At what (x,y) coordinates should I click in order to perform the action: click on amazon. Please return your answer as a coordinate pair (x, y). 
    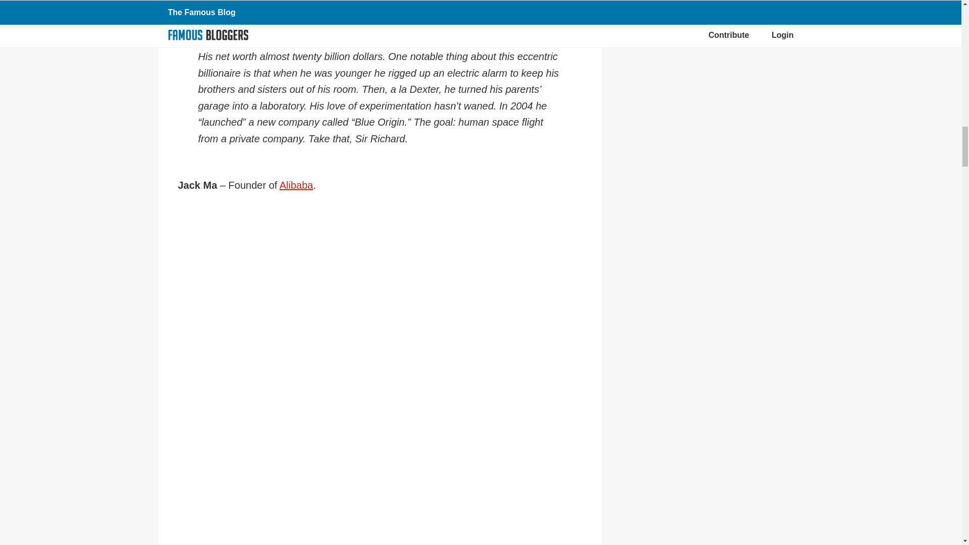
    Looking at the image, I should click on (380, 3).